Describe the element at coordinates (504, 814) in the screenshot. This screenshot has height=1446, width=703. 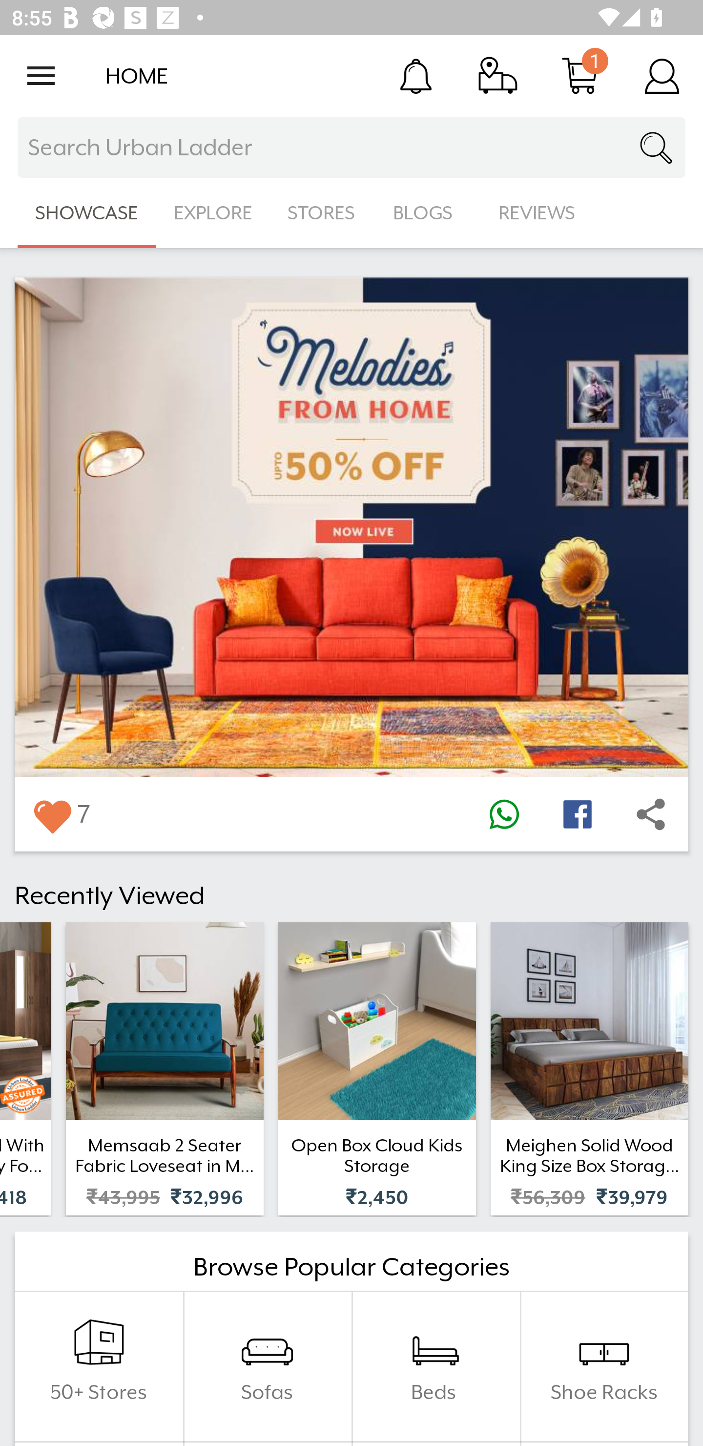
I see `` at that location.